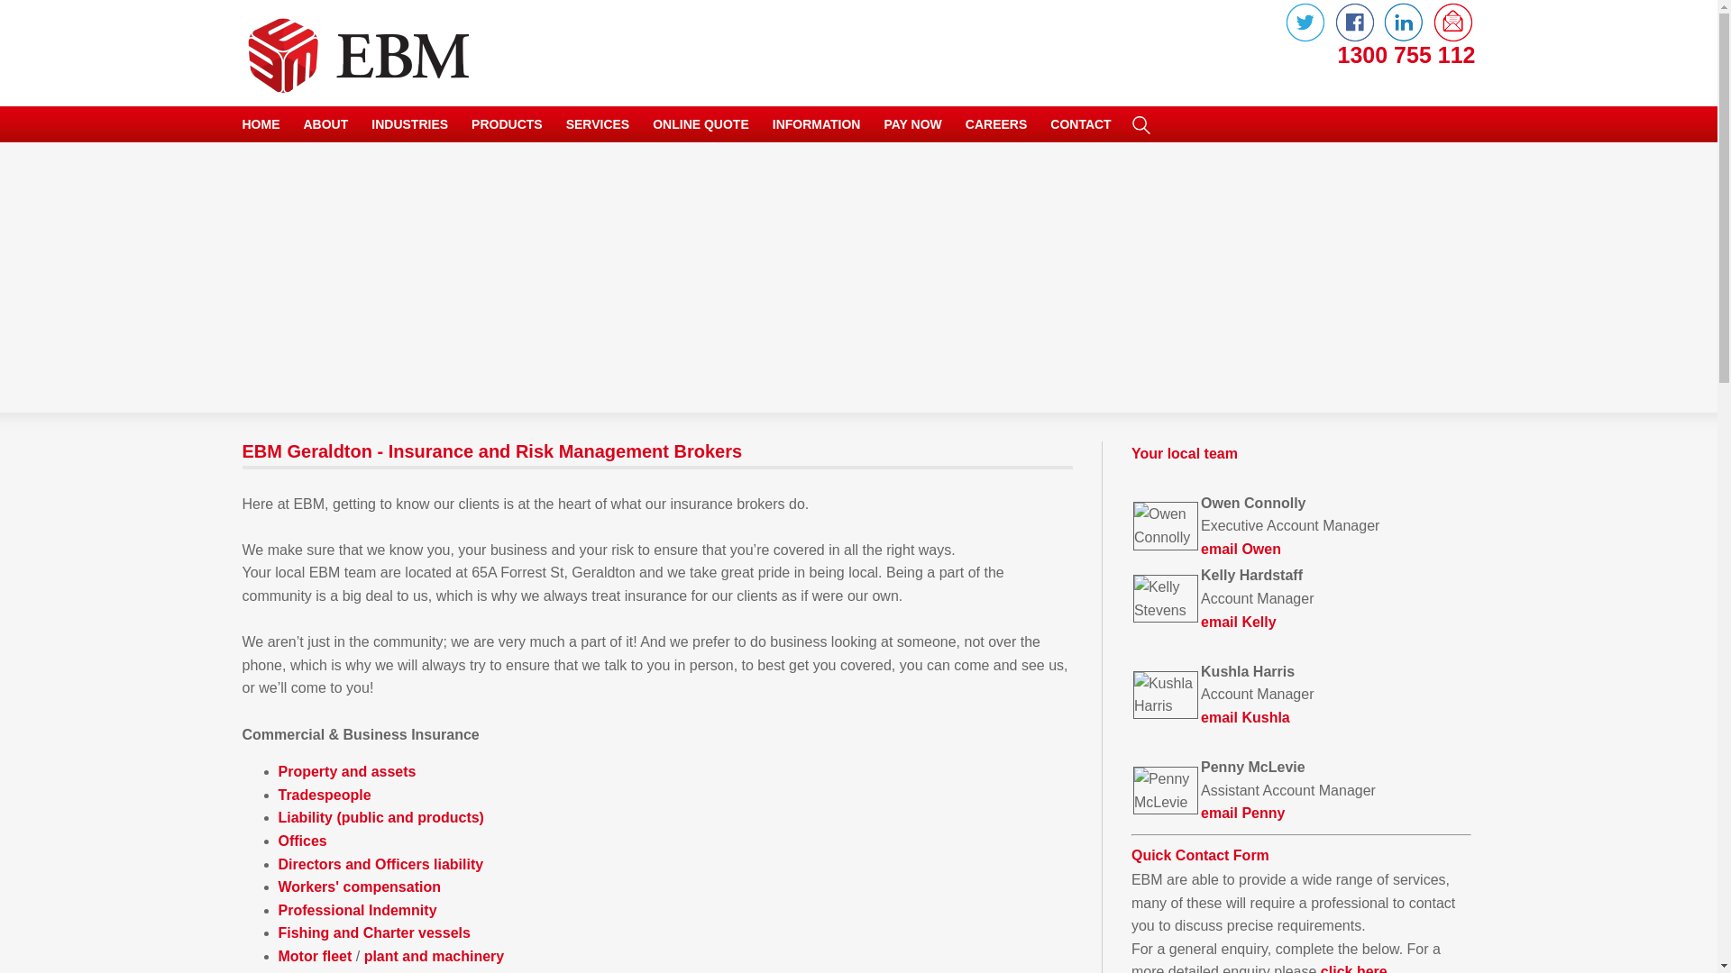 This screenshot has height=973, width=1731. What do you see at coordinates (1355, 40) in the screenshot?
I see `Facebook` at bounding box center [1355, 40].